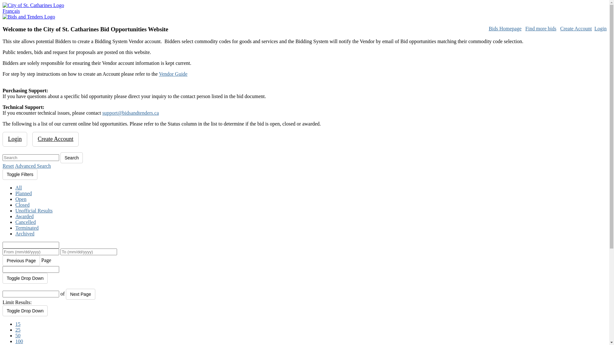 Image resolution: width=614 pixels, height=345 pixels. Describe the element at coordinates (18, 335) in the screenshot. I see `50` at that location.